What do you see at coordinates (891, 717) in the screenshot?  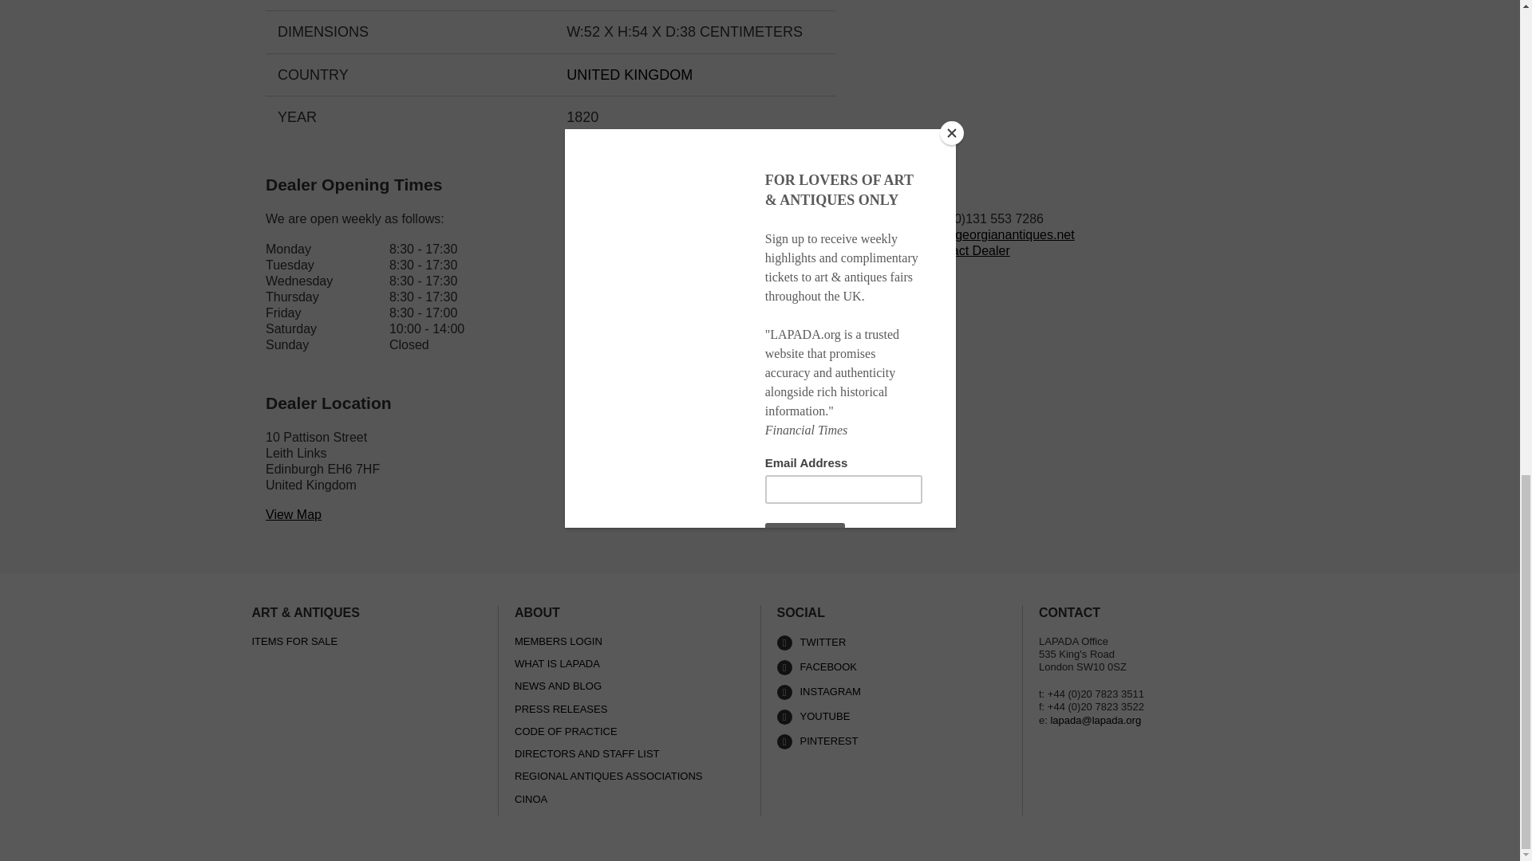 I see `Learn more about LAPADA` at bounding box center [891, 717].